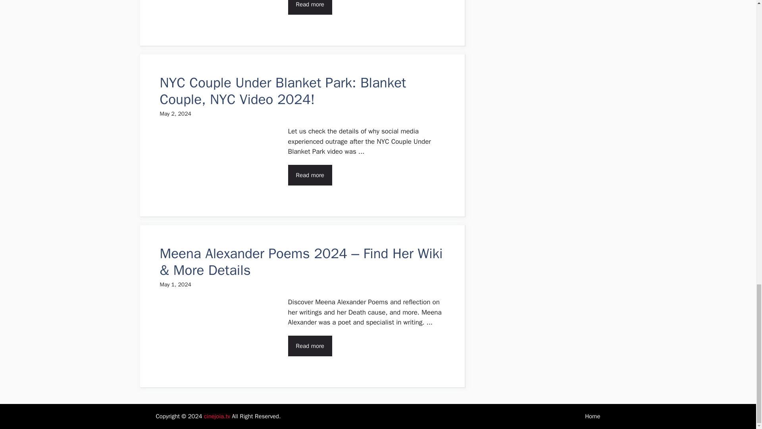  Describe the element at coordinates (310, 346) in the screenshot. I see `Read more` at that location.